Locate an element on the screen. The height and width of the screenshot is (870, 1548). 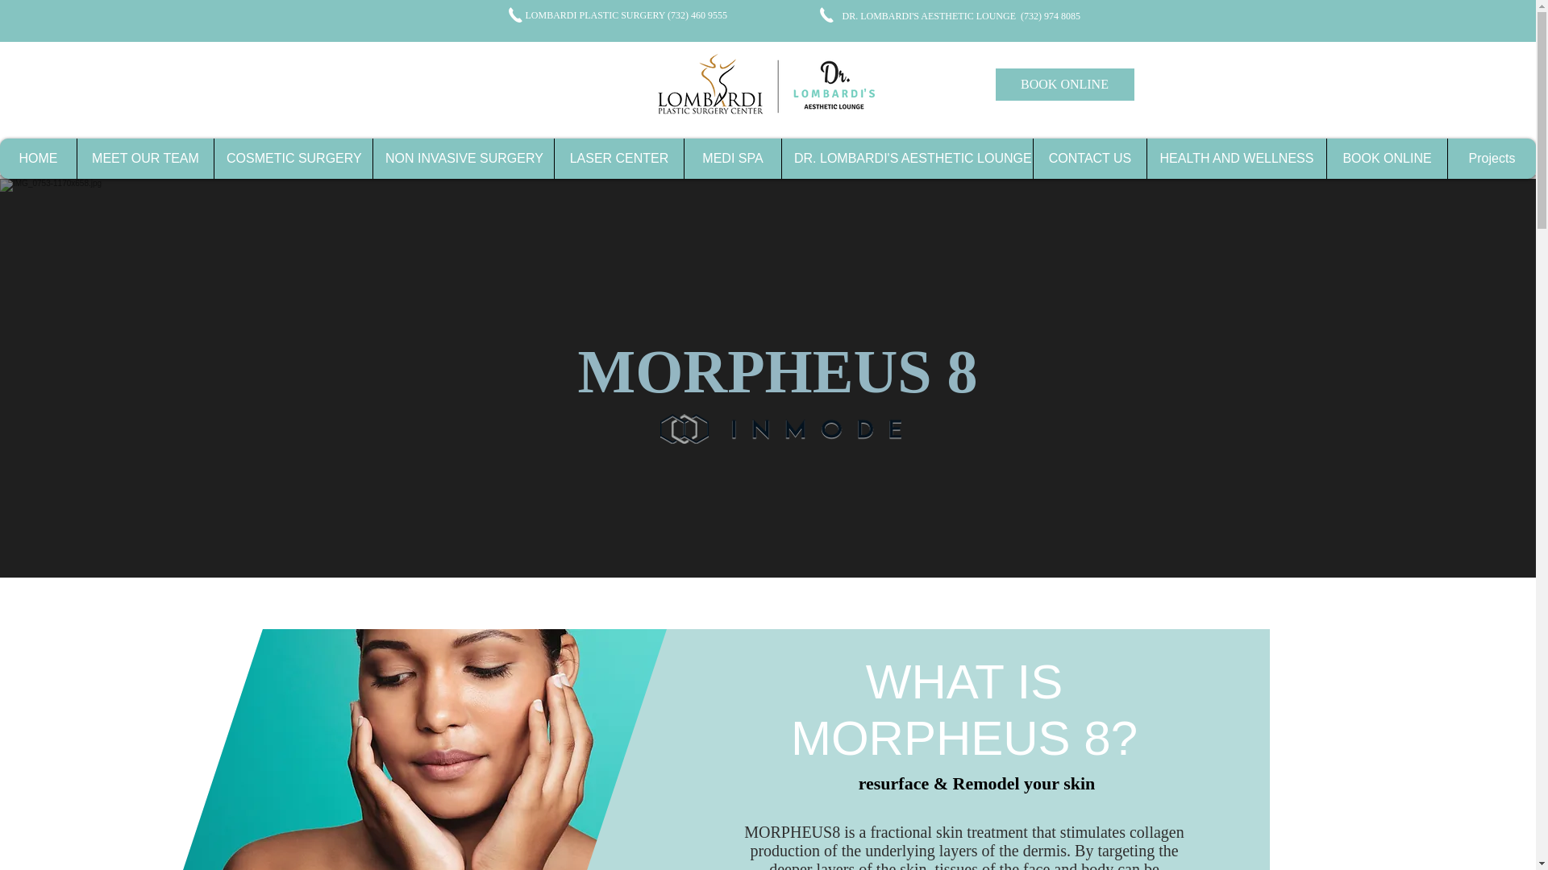
NON INVASIVE SURGERY is located at coordinates (463, 158).